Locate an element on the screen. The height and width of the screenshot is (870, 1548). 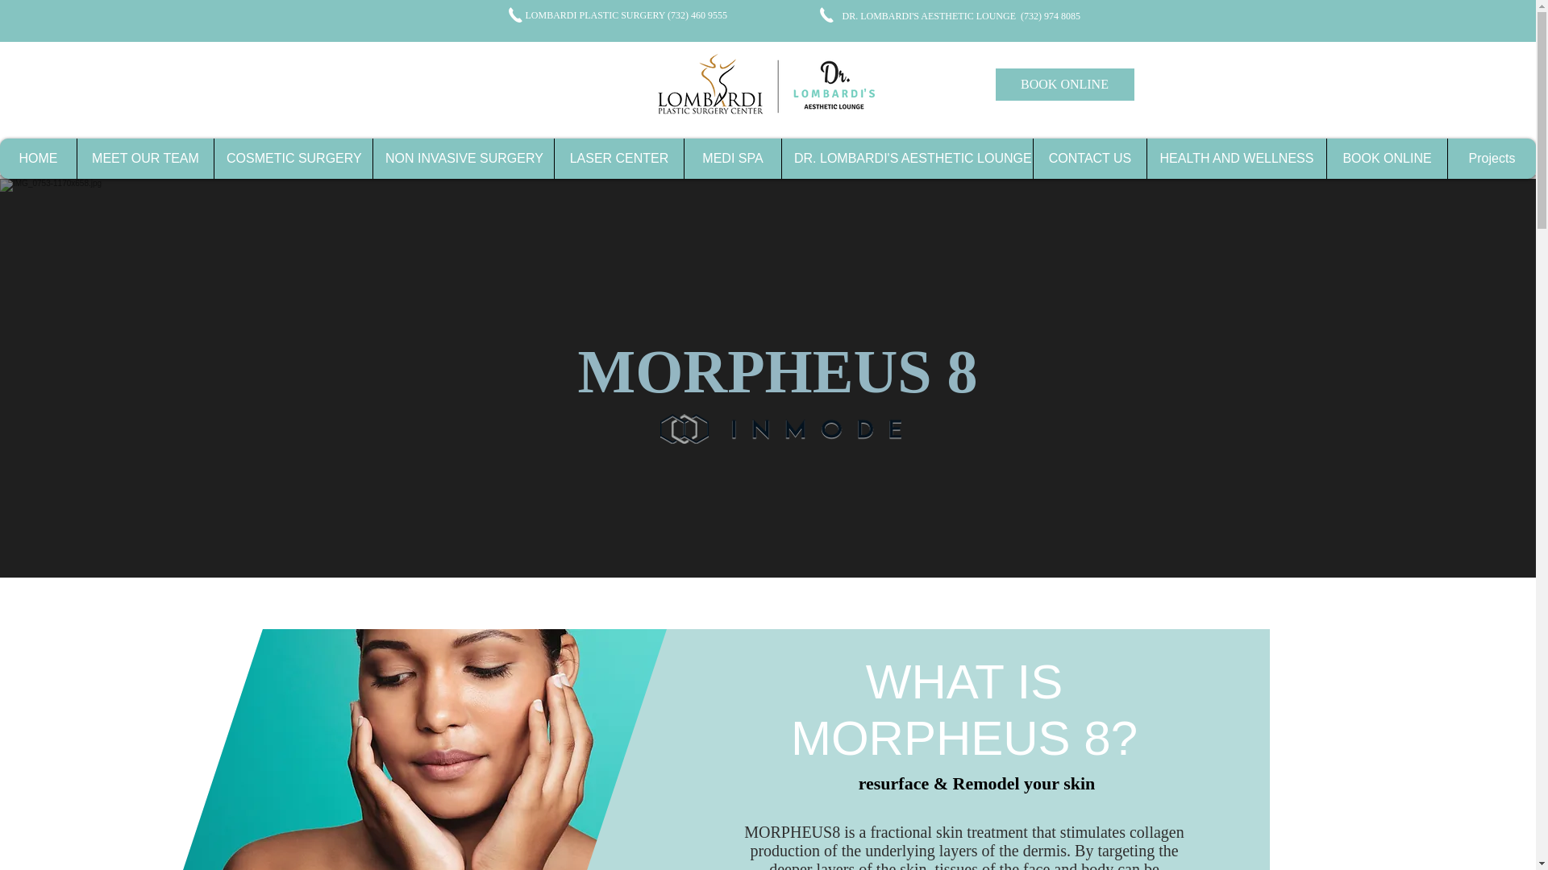
NON INVASIVE SURGERY is located at coordinates (463, 158).